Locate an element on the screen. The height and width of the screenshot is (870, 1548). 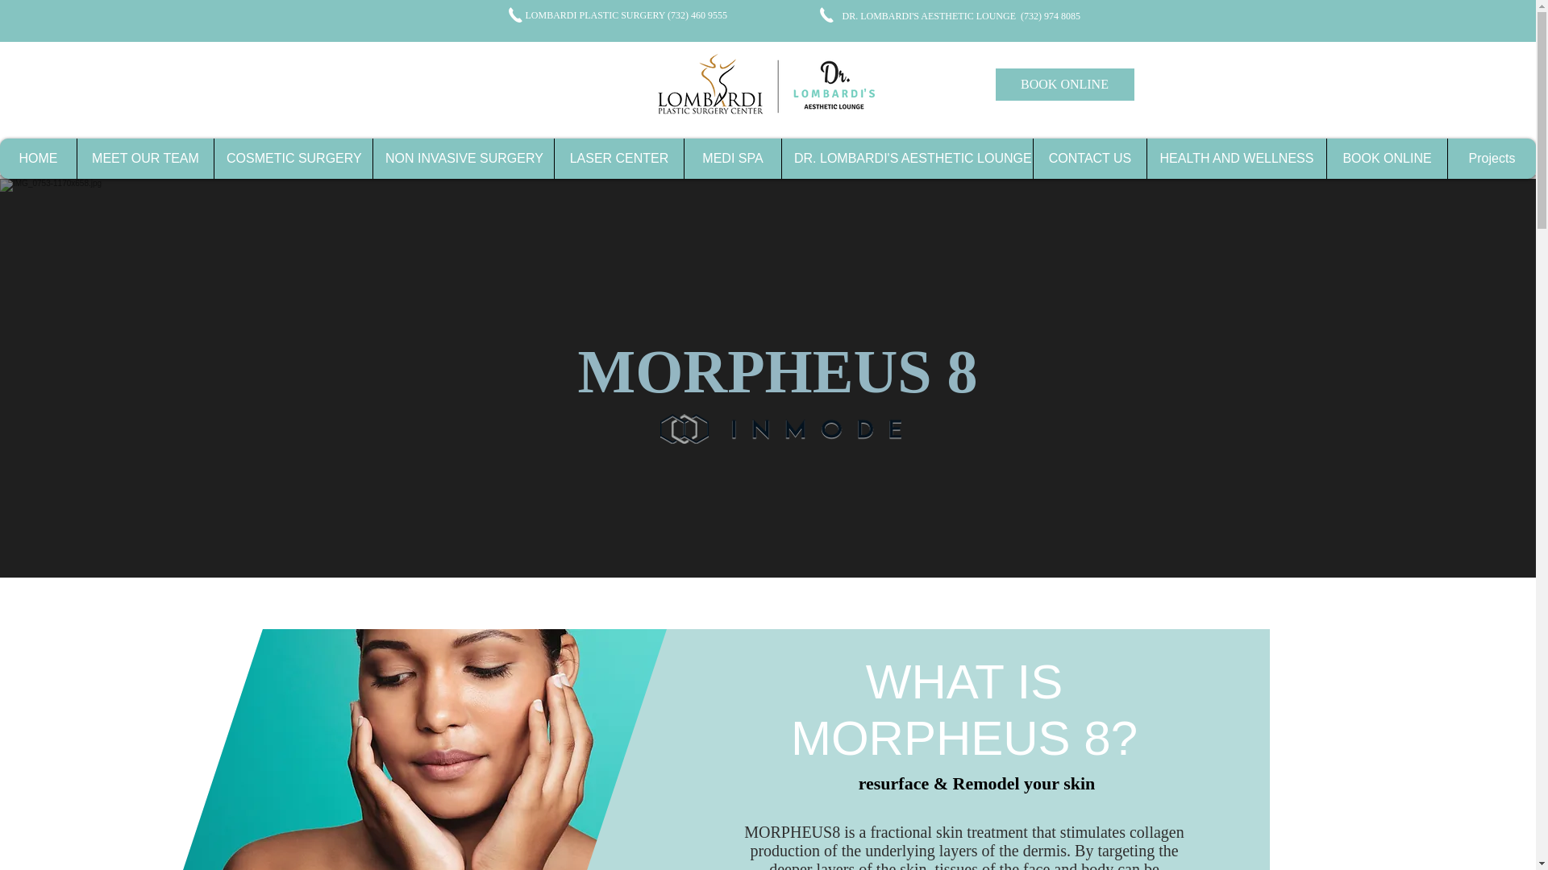
NON INVASIVE SURGERY is located at coordinates (463, 158).